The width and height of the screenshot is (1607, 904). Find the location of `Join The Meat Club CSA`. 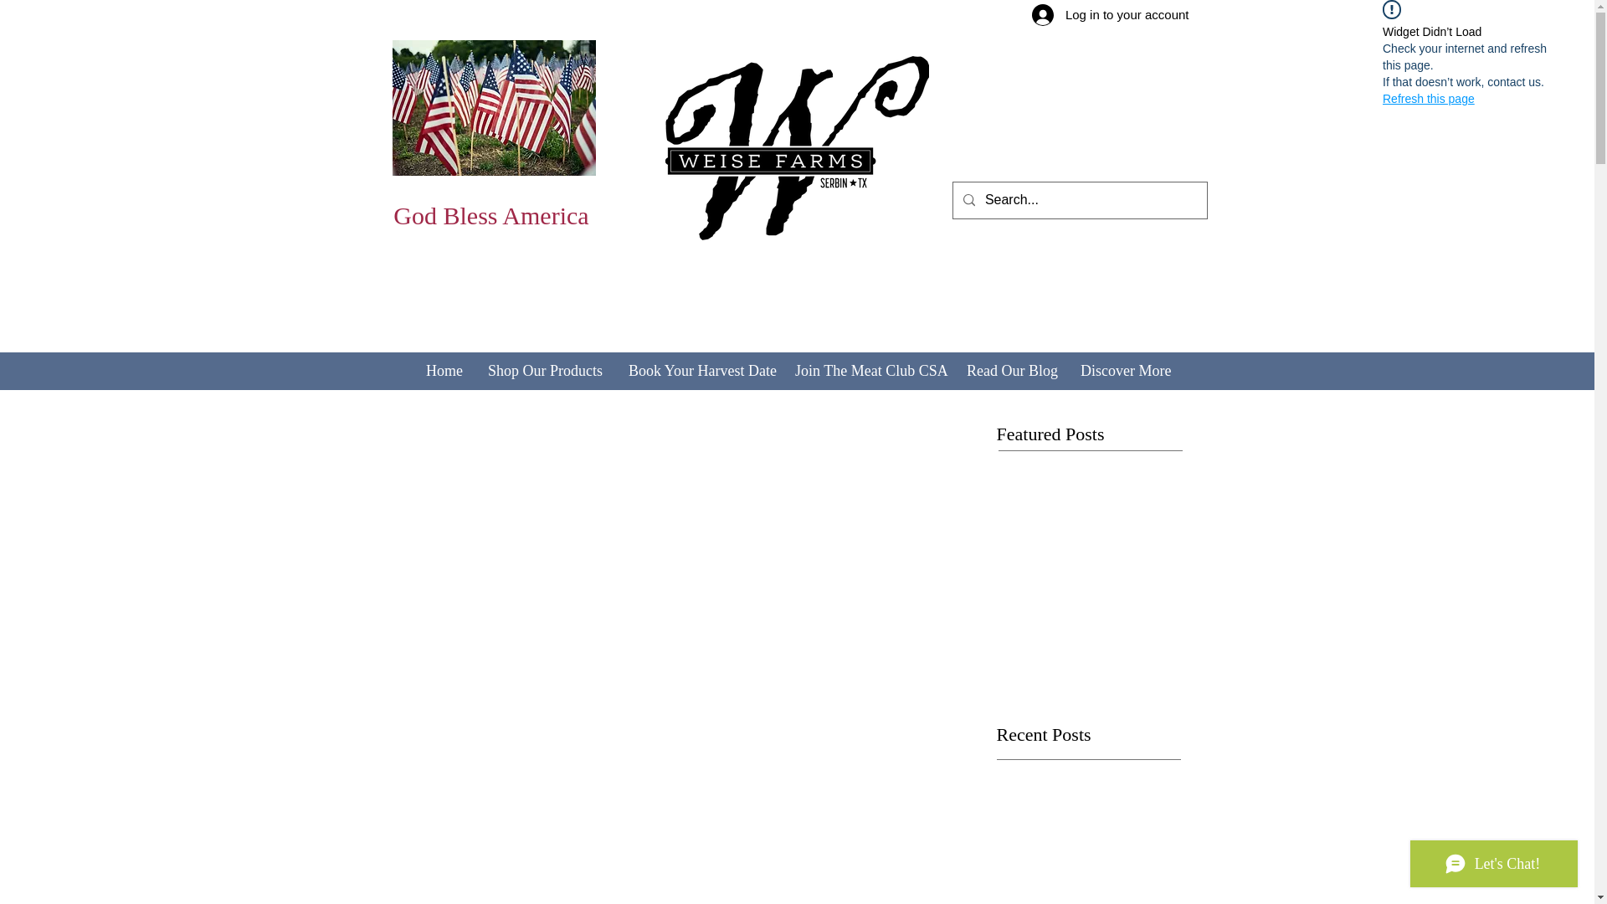

Join The Meat Club CSA is located at coordinates (867, 371).